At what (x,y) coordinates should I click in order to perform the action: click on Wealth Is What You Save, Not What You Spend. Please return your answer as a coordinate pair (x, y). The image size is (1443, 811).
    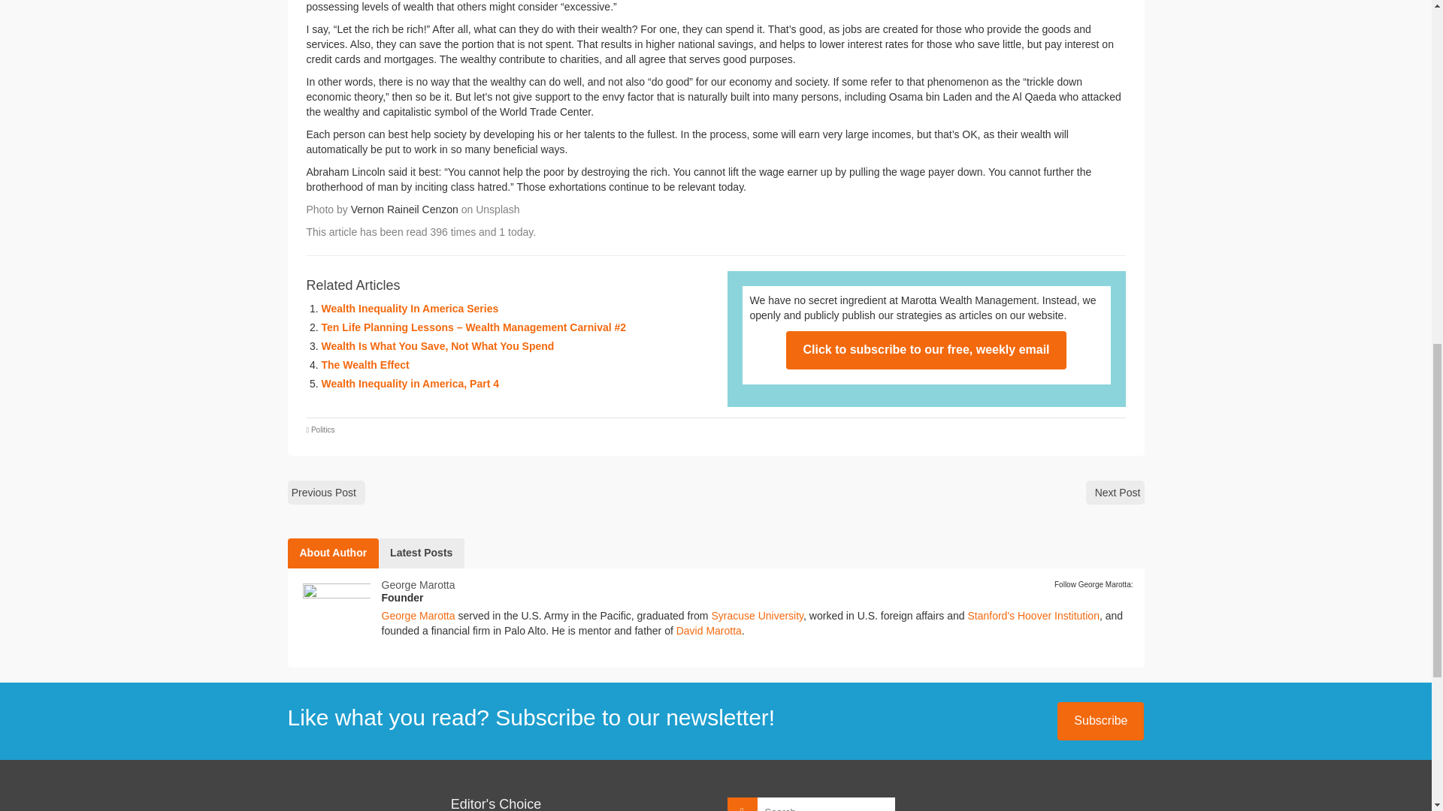
    Looking at the image, I should click on (437, 345).